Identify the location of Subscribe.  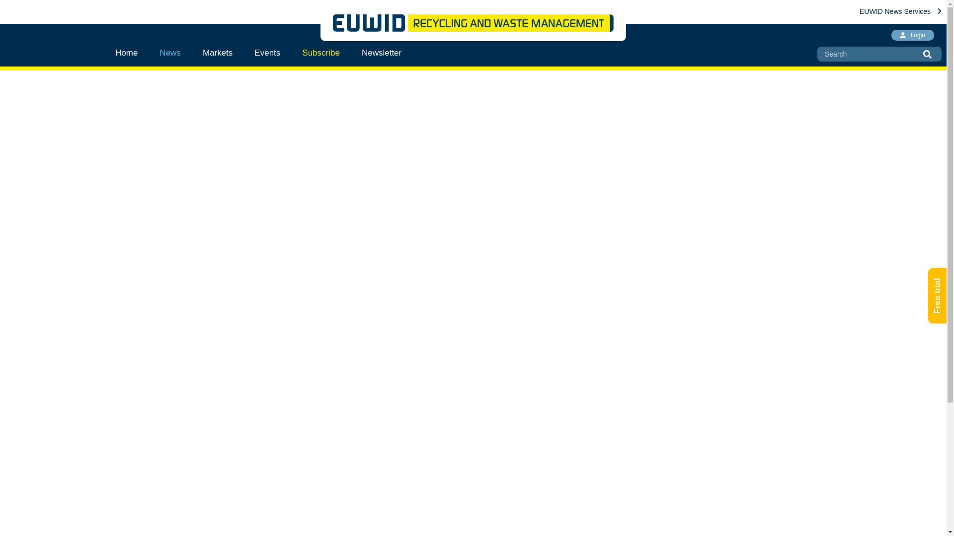
(321, 53).